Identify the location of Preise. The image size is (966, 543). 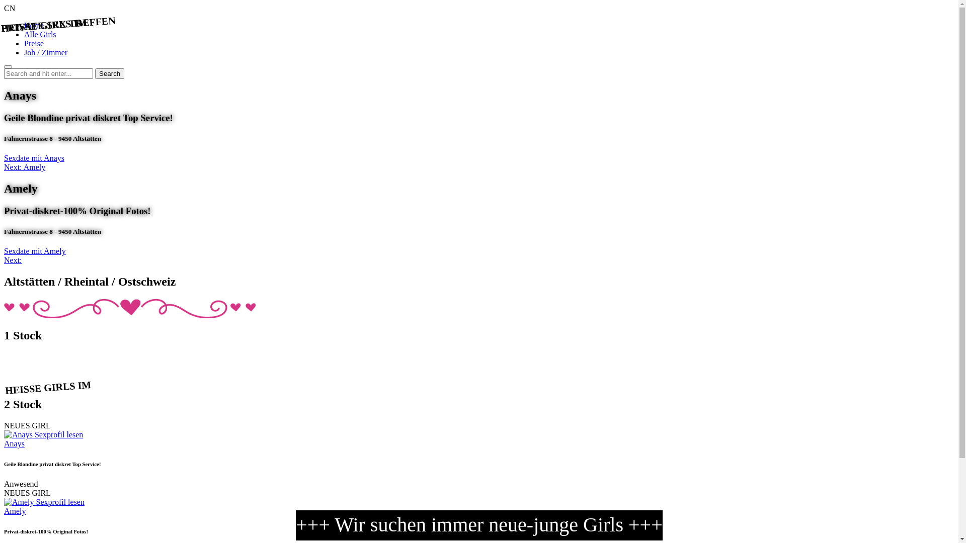
(34, 43).